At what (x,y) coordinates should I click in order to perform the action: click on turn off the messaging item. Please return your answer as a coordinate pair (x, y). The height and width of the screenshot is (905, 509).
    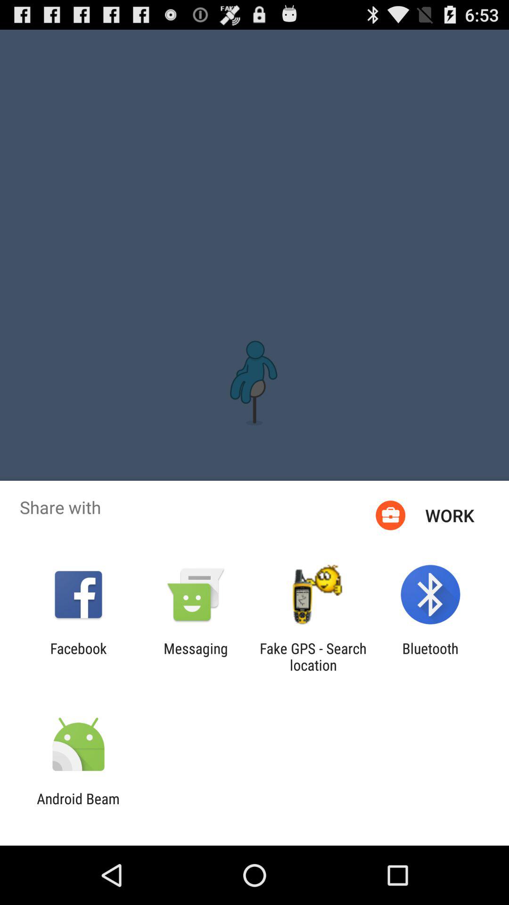
    Looking at the image, I should click on (196, 657).